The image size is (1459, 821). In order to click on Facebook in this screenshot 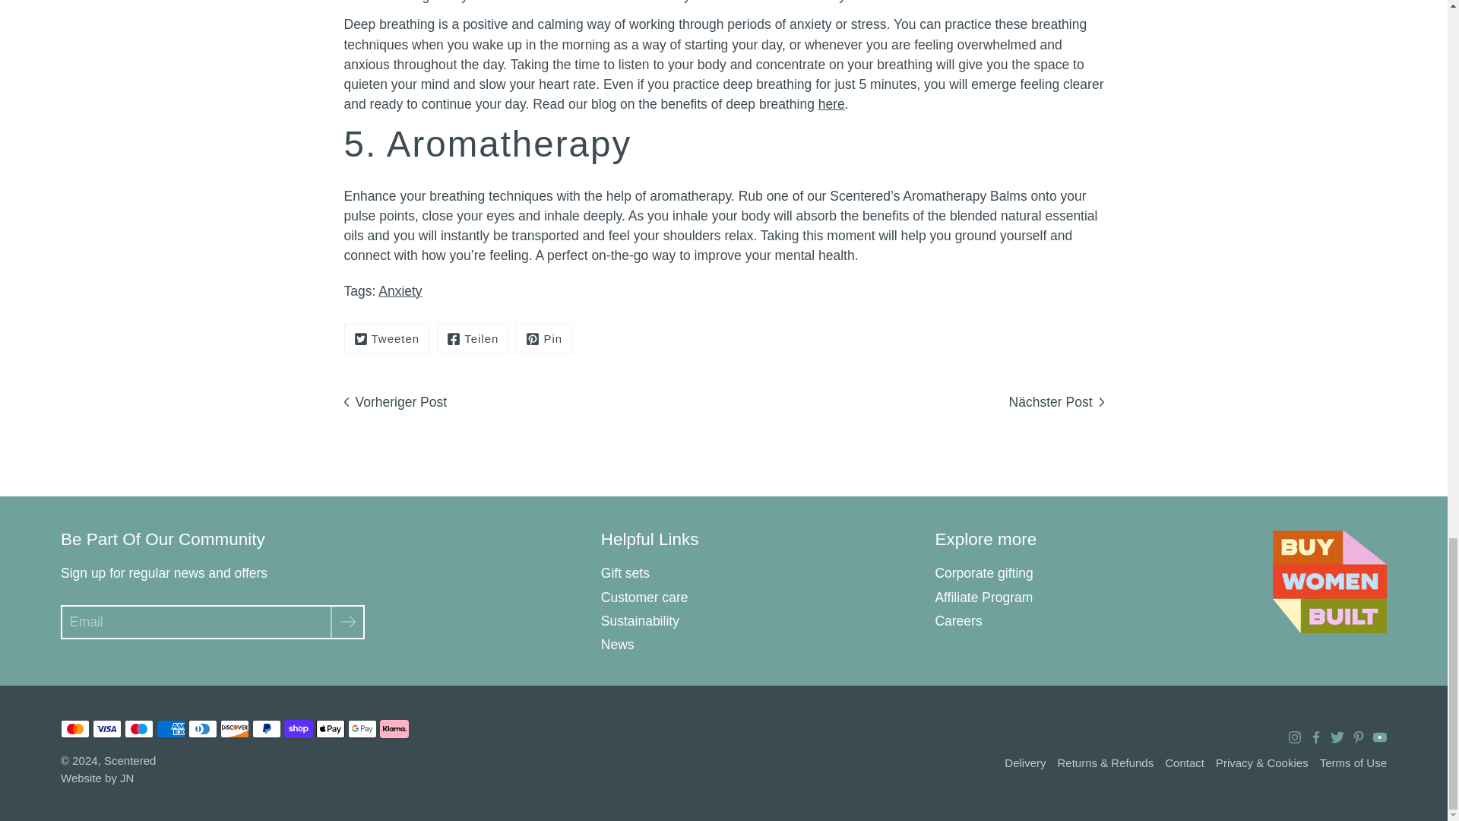, I will do `click(472, 339)`.